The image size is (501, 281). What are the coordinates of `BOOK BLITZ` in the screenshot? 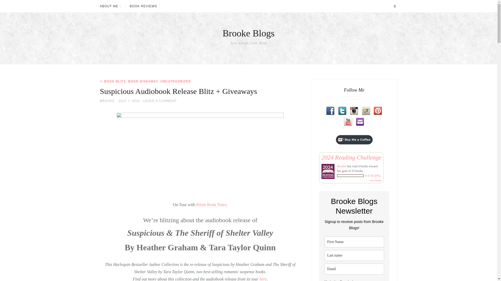 It's located at (115, 81).